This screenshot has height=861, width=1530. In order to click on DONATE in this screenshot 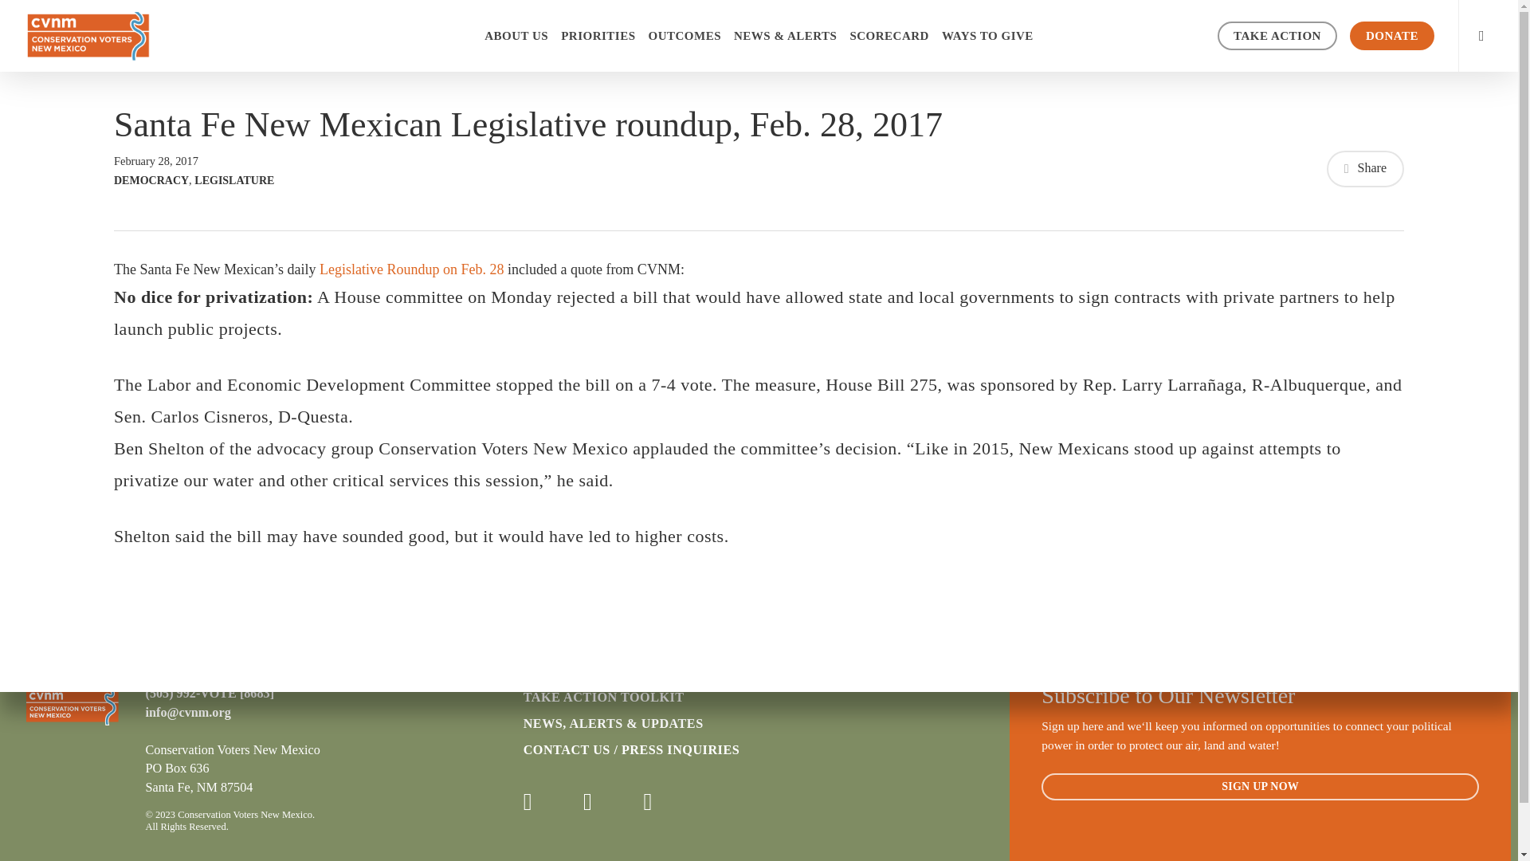, I will do `click(1391, 35)`.